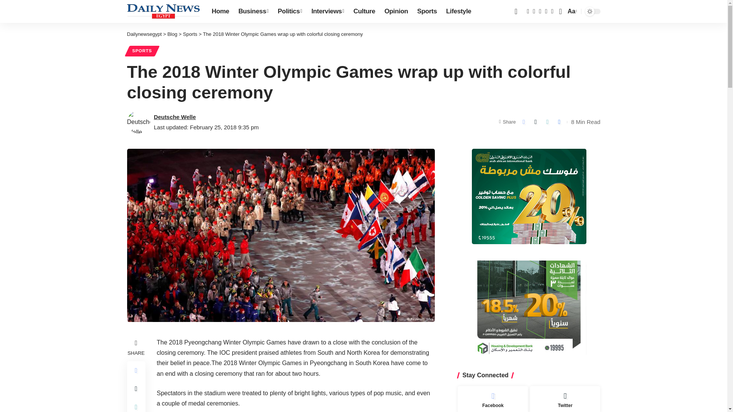 The image size is (733, 412). What do you see at coordinates (220, 11) in the screenshot?
I see `Home` at bounding box center [220, 11].